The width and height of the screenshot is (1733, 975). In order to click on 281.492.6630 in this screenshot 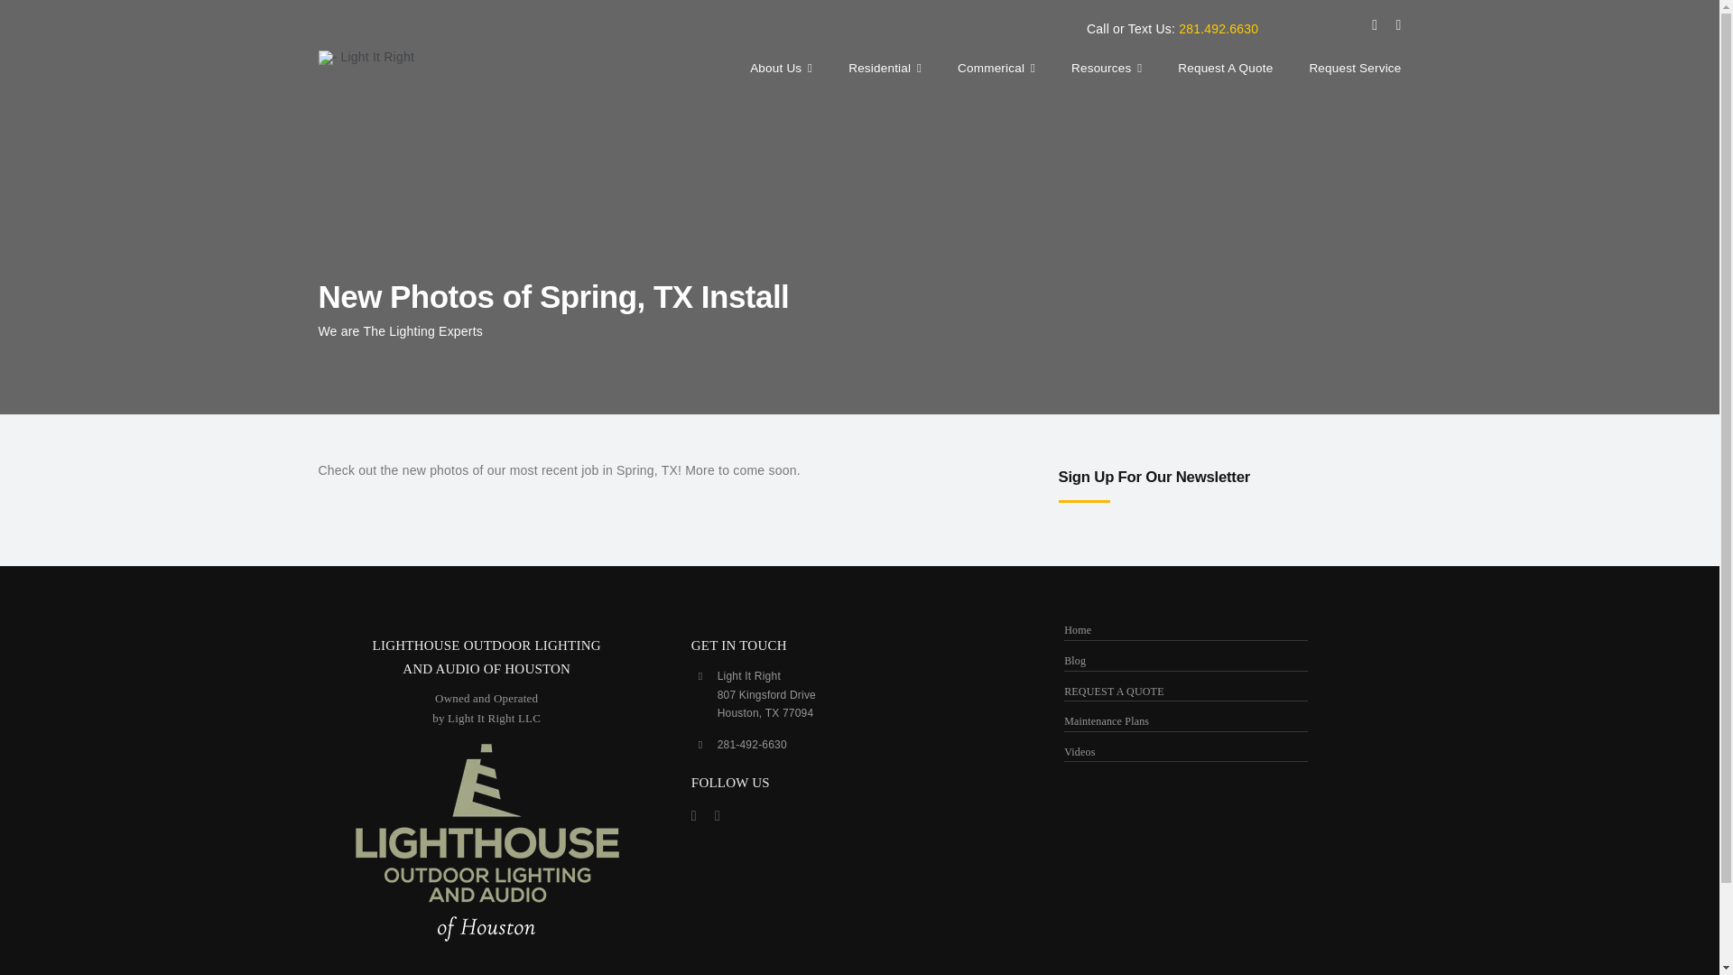, I will do `click(1218, 28)`.